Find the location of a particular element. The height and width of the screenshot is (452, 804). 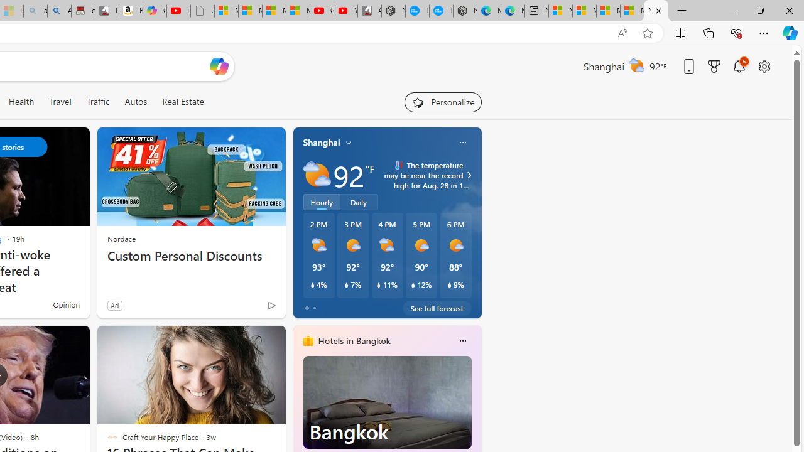

Partly sunny is located at coordinates (317, 175).